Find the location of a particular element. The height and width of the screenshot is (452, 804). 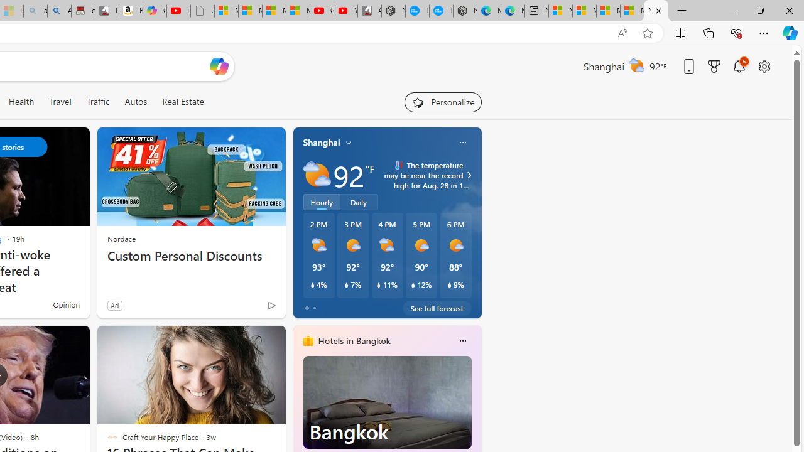

Partly sunny is located at coordinates (317, 175).